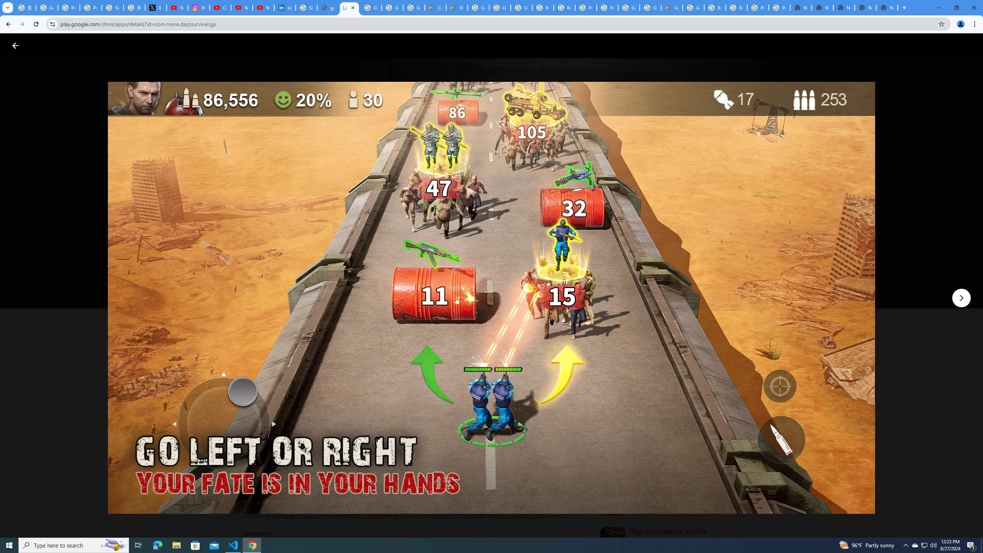  Describe the element at coordinates (435, 8) in the screenshot. I see `Customer Care | Google Cloud` at that location.